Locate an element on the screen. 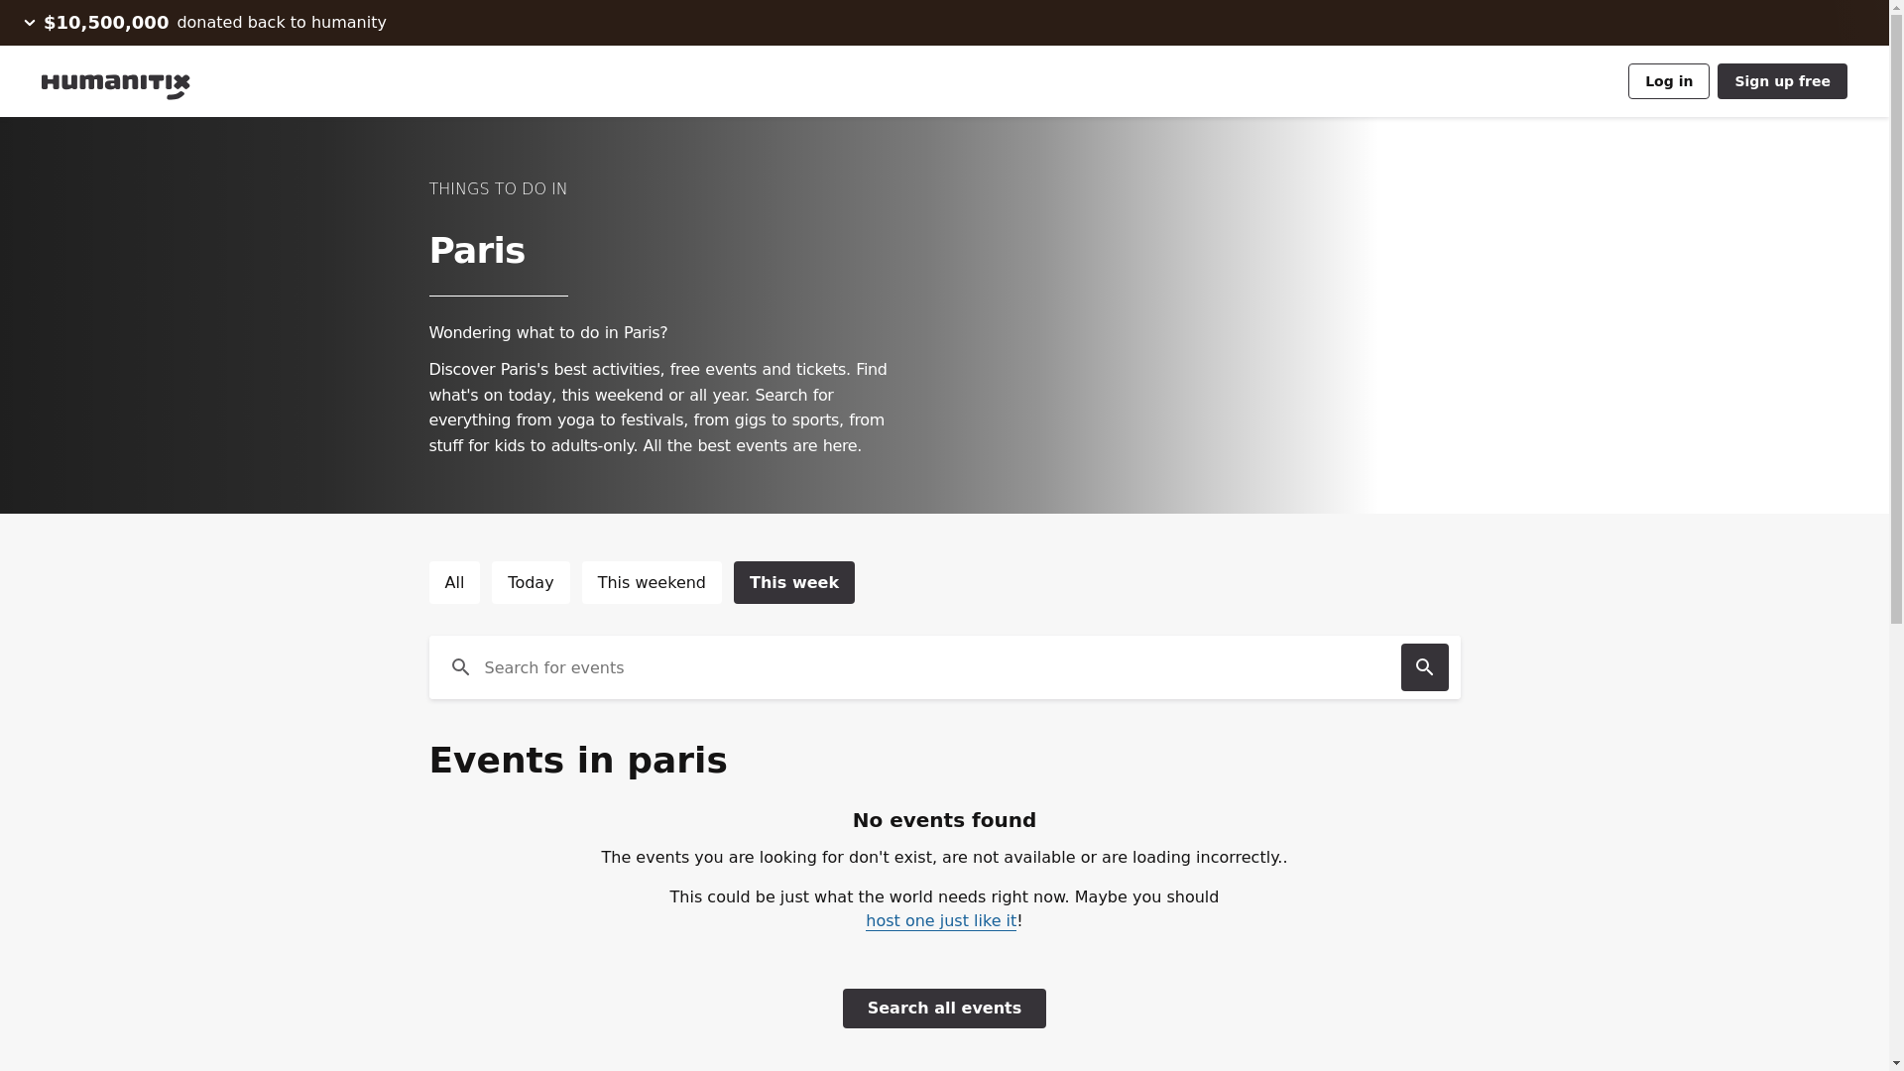 The image size is (1904, 1071). This weekend is located at coordinates (652, 582).